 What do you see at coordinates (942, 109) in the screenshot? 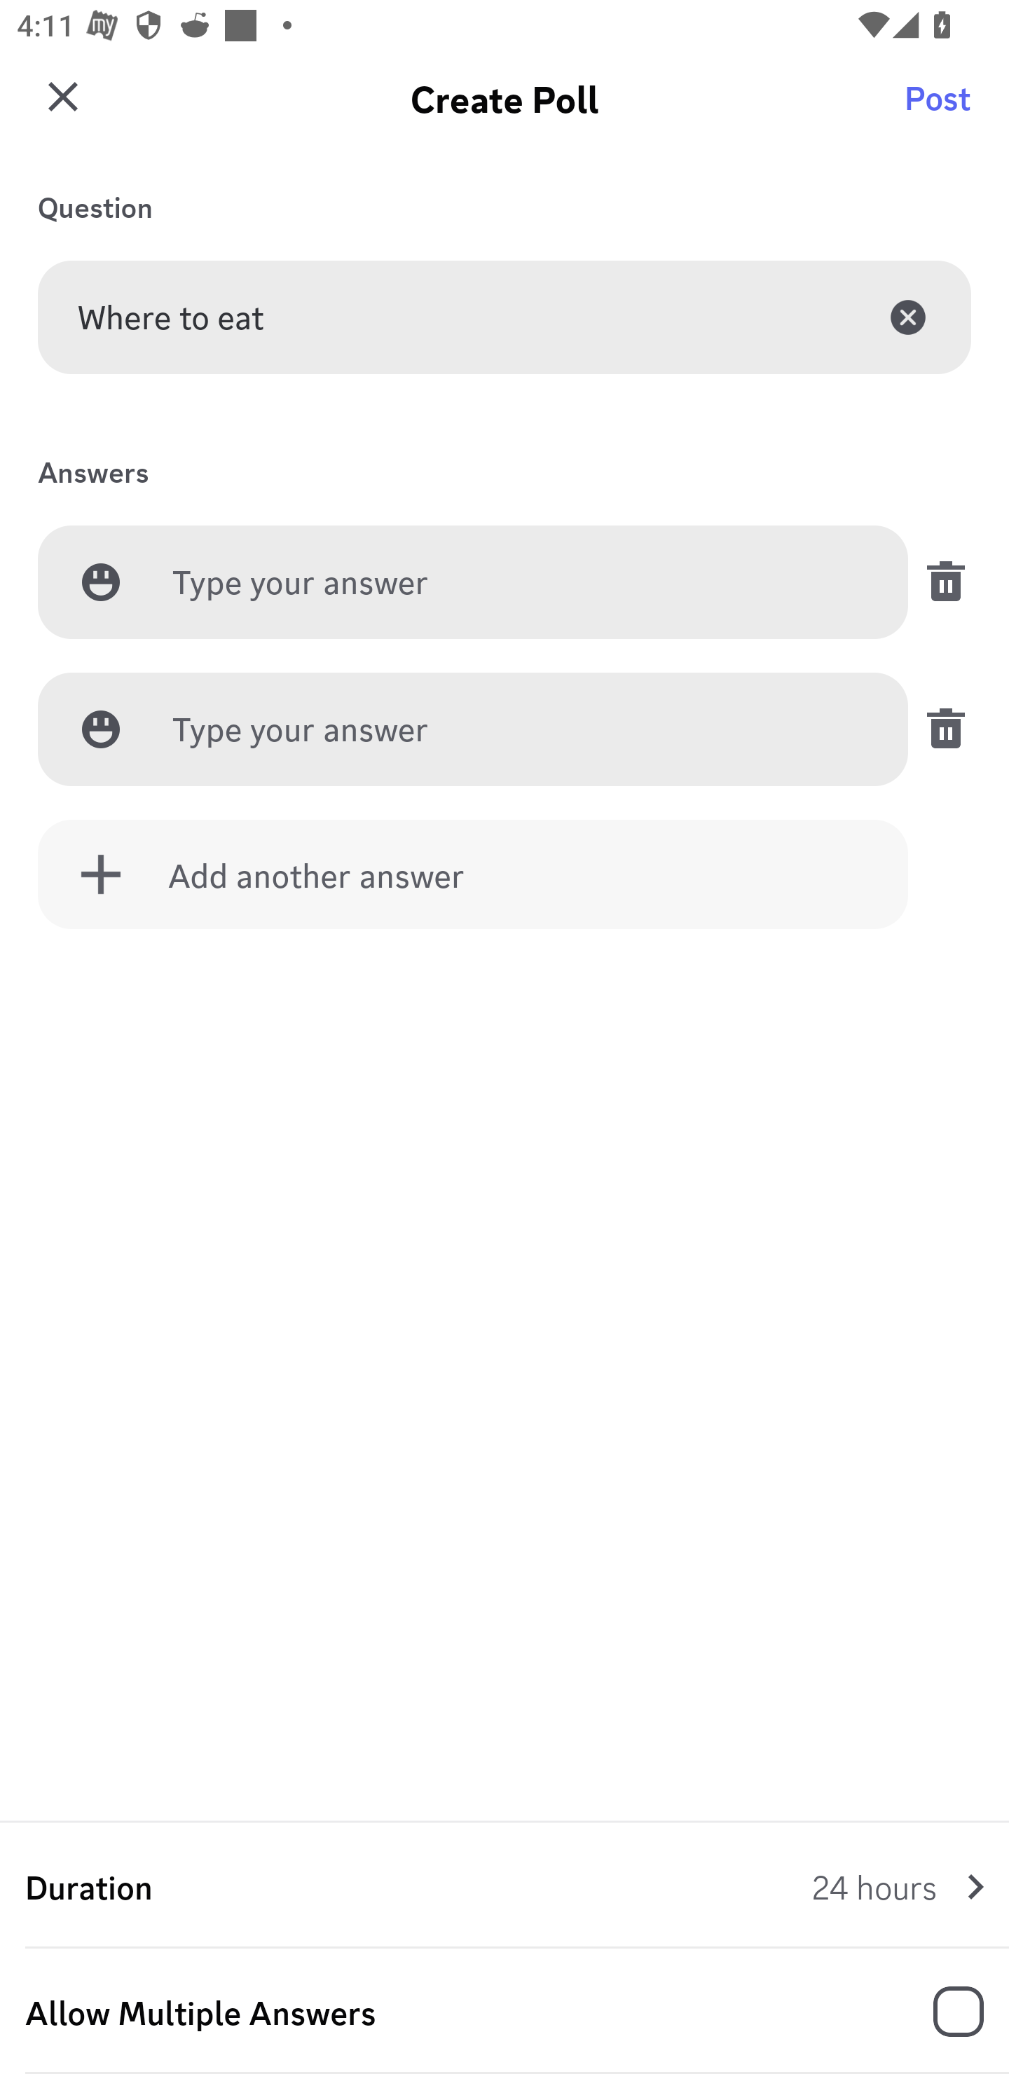
I see `Search` at bounding box center [942, 109].